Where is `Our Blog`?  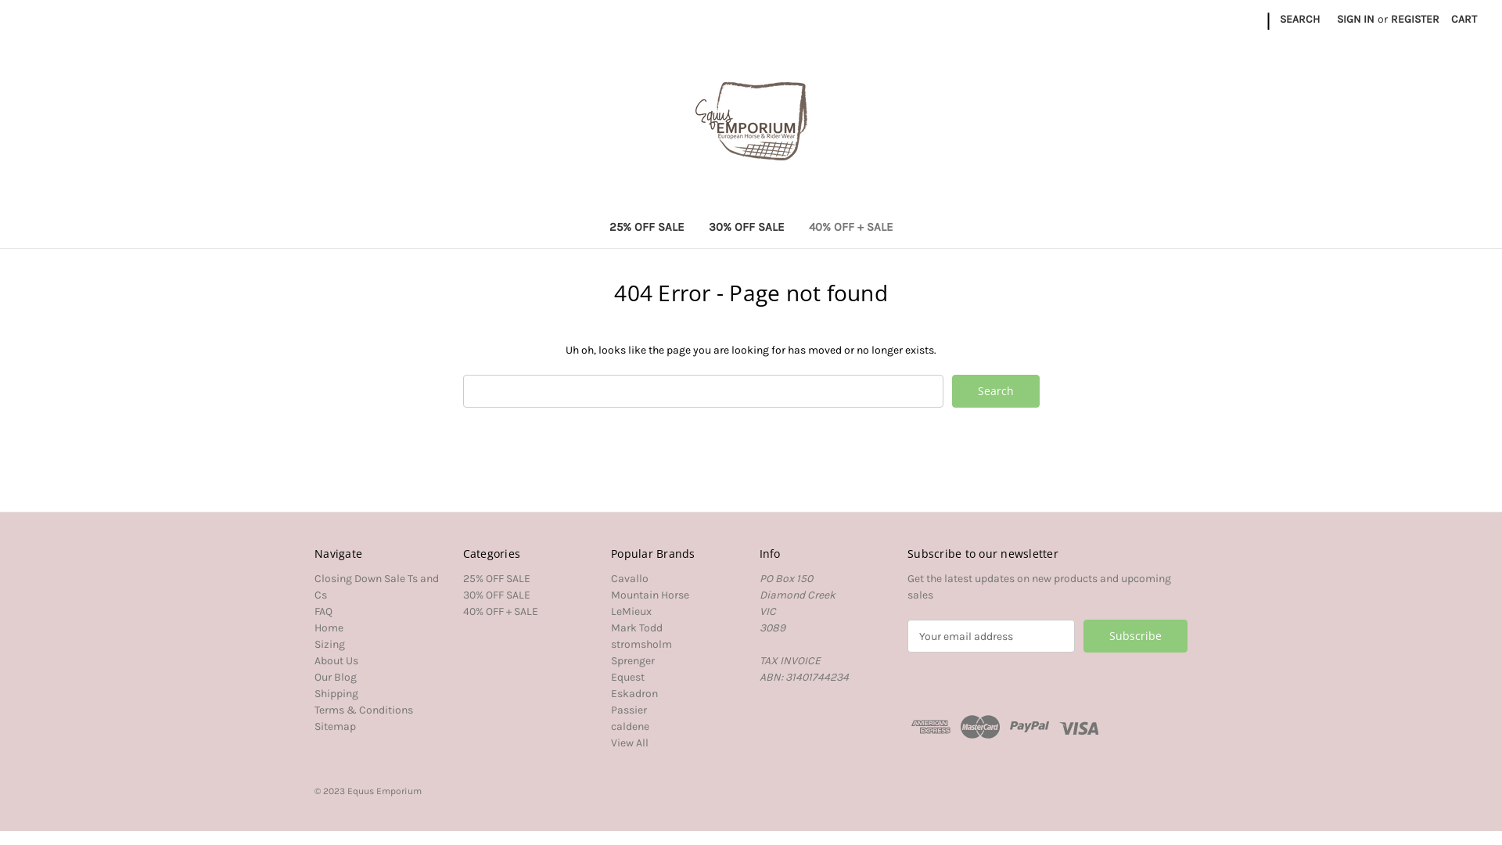
Our Blog is located at coordinates (336, 678).